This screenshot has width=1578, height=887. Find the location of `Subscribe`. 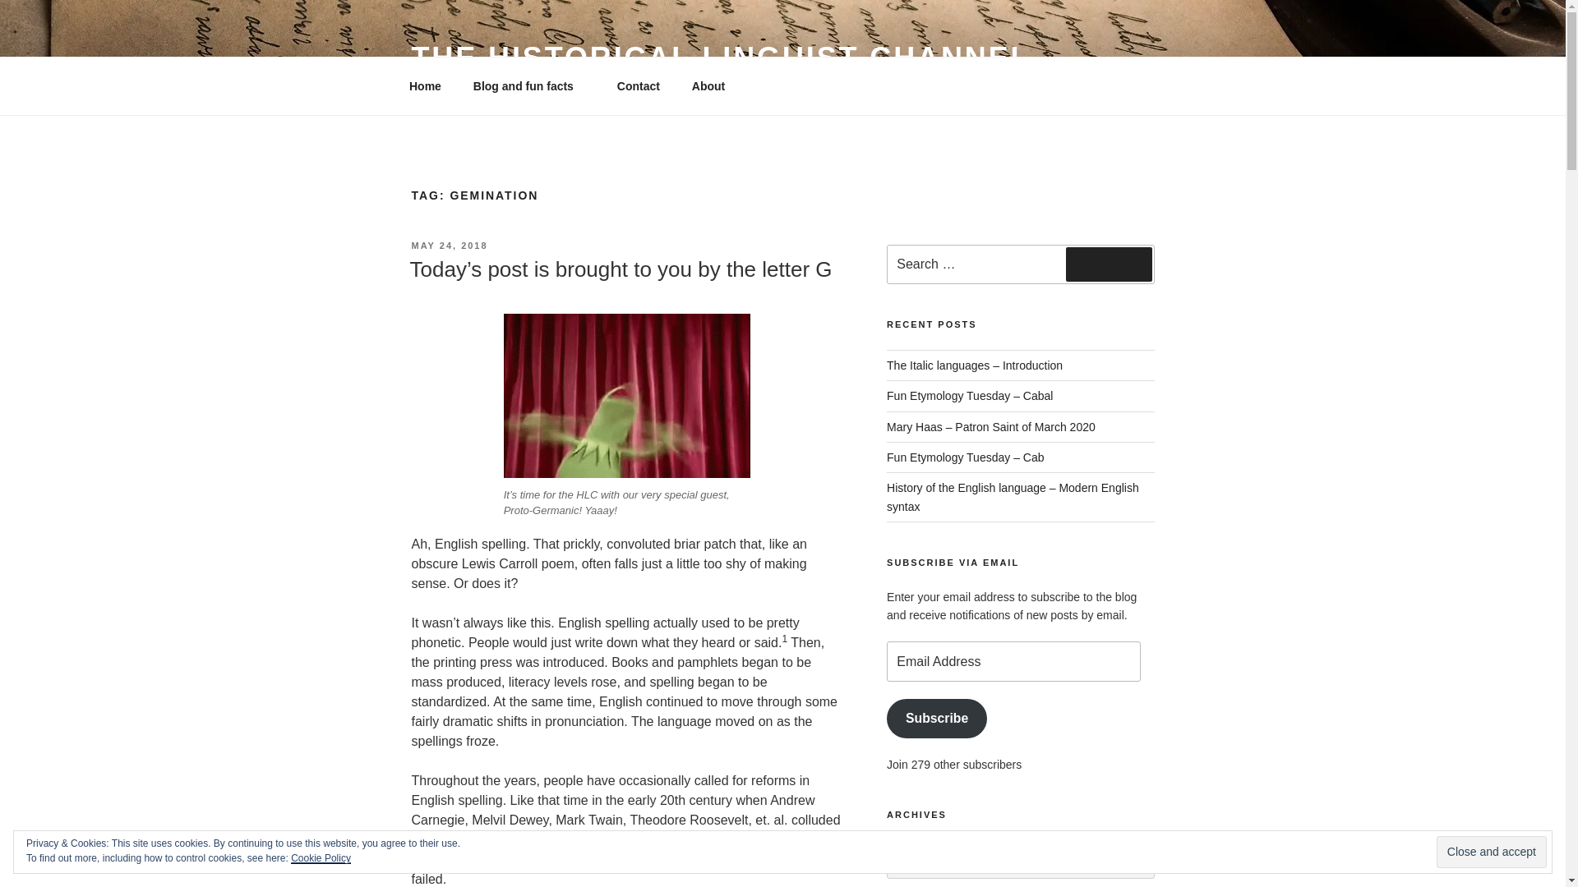

Subscribe is located at coordinates (937, 719).